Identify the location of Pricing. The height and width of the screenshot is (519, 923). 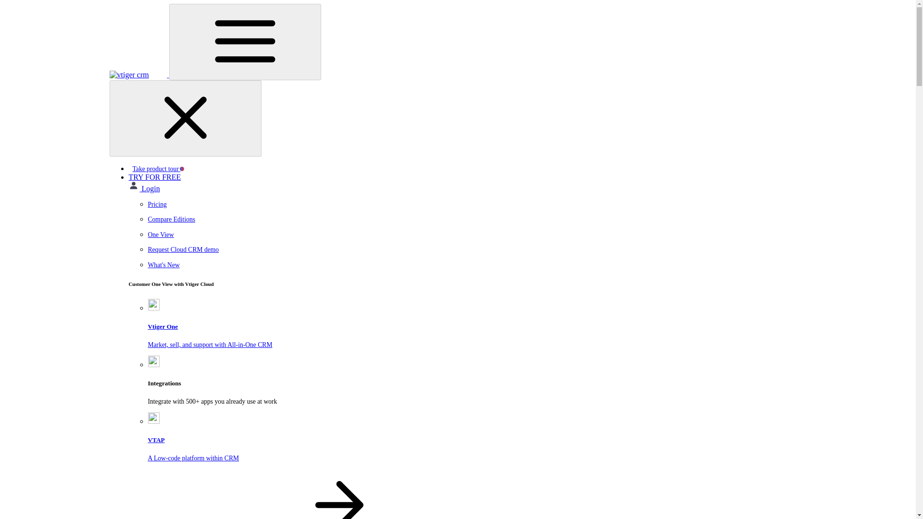
(477, 205).